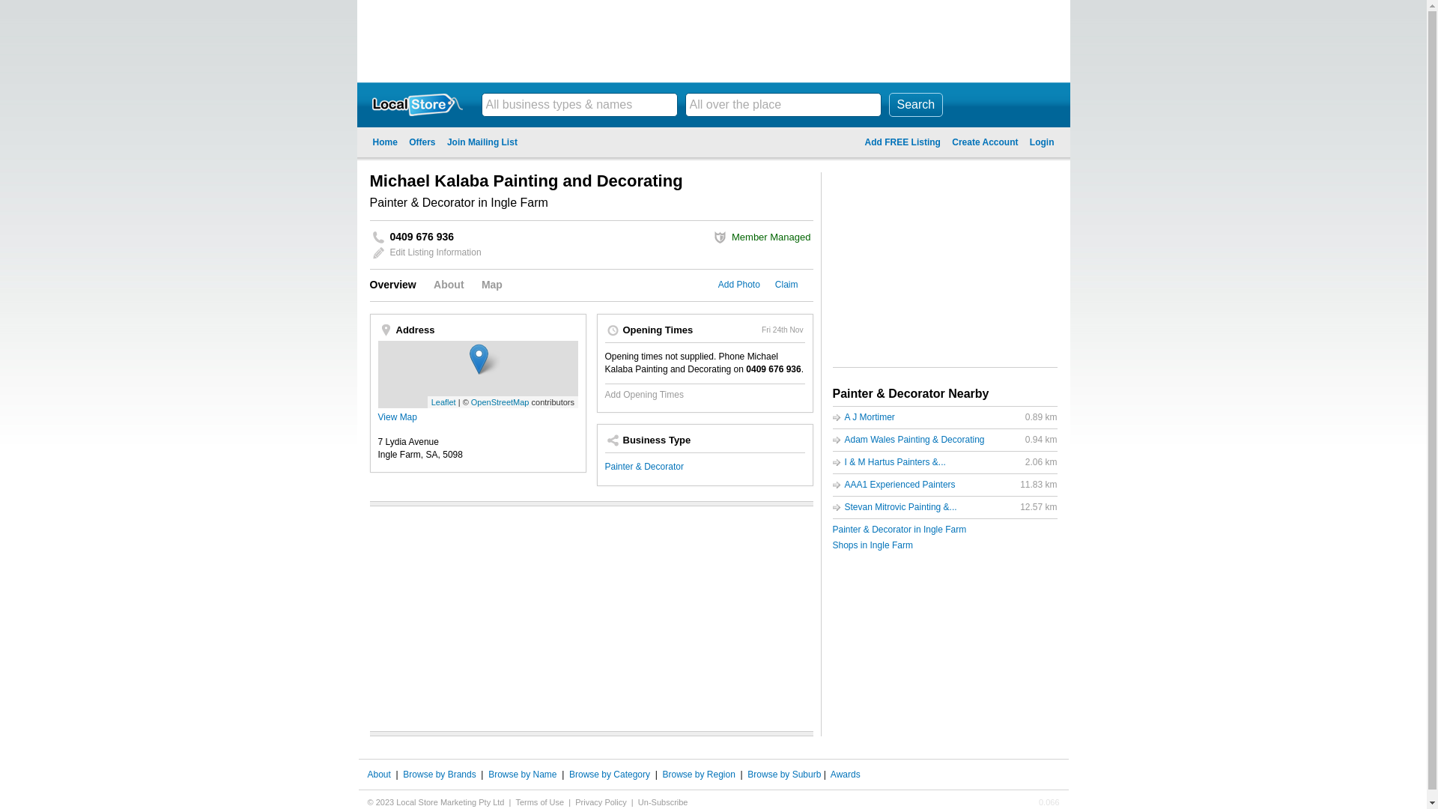 The width and height of the screenshot is (1438, 809). I want to click on Advertisement, so click(945, 266).